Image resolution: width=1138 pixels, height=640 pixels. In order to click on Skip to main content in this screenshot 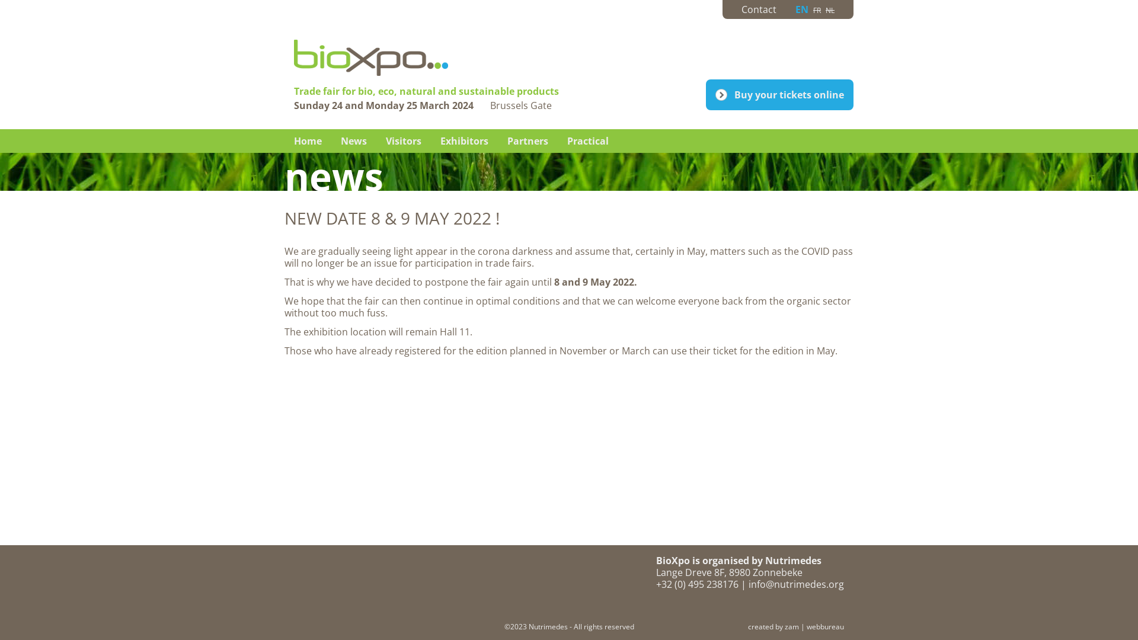, I will do `click(46, 0)`.